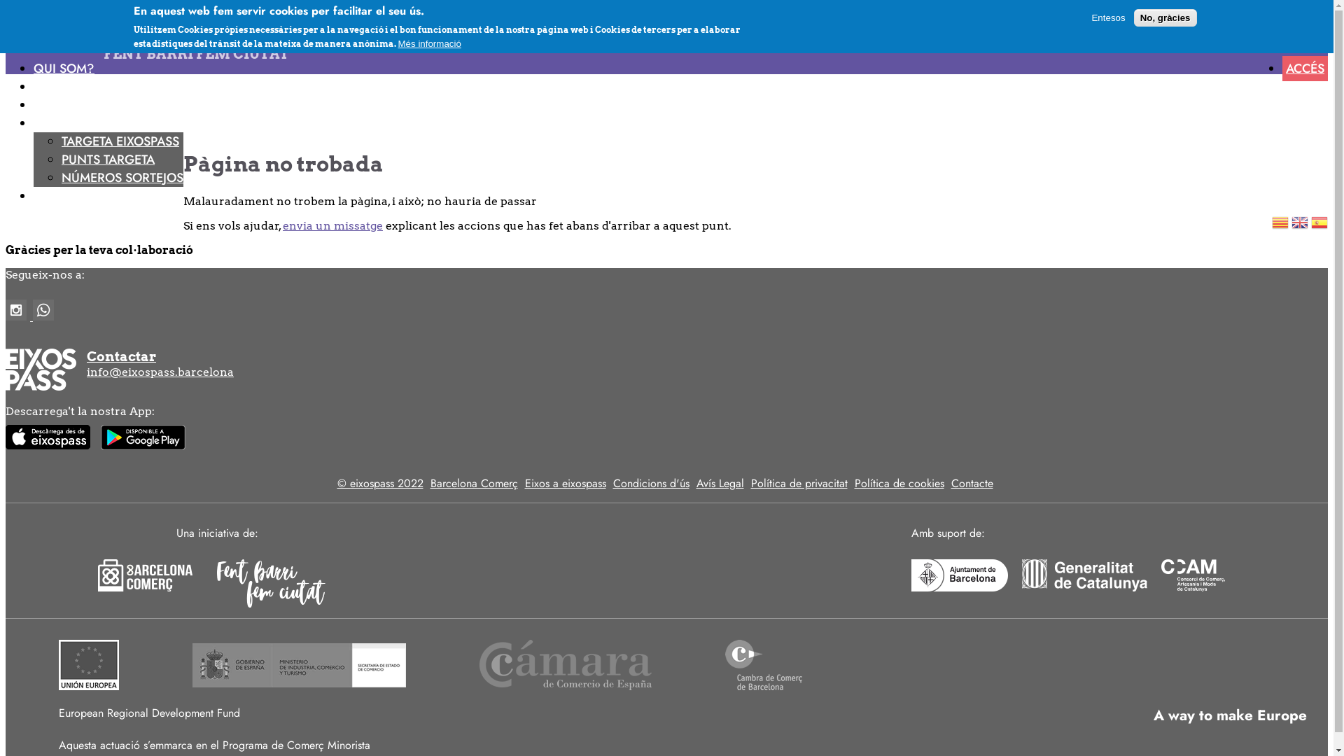  I want to click on Entesos, so click(1108, 18).